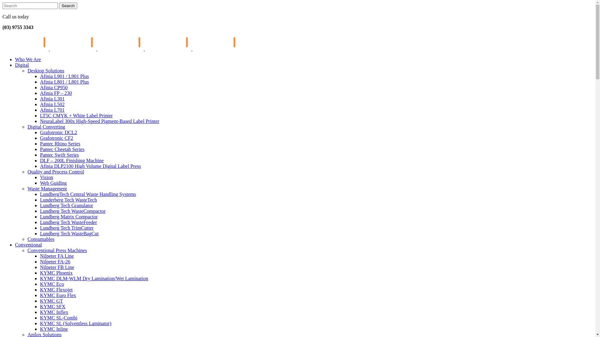 The height and width of the screenshot is (337, 600). I want to click on Web Guiding, so click(53, 183).